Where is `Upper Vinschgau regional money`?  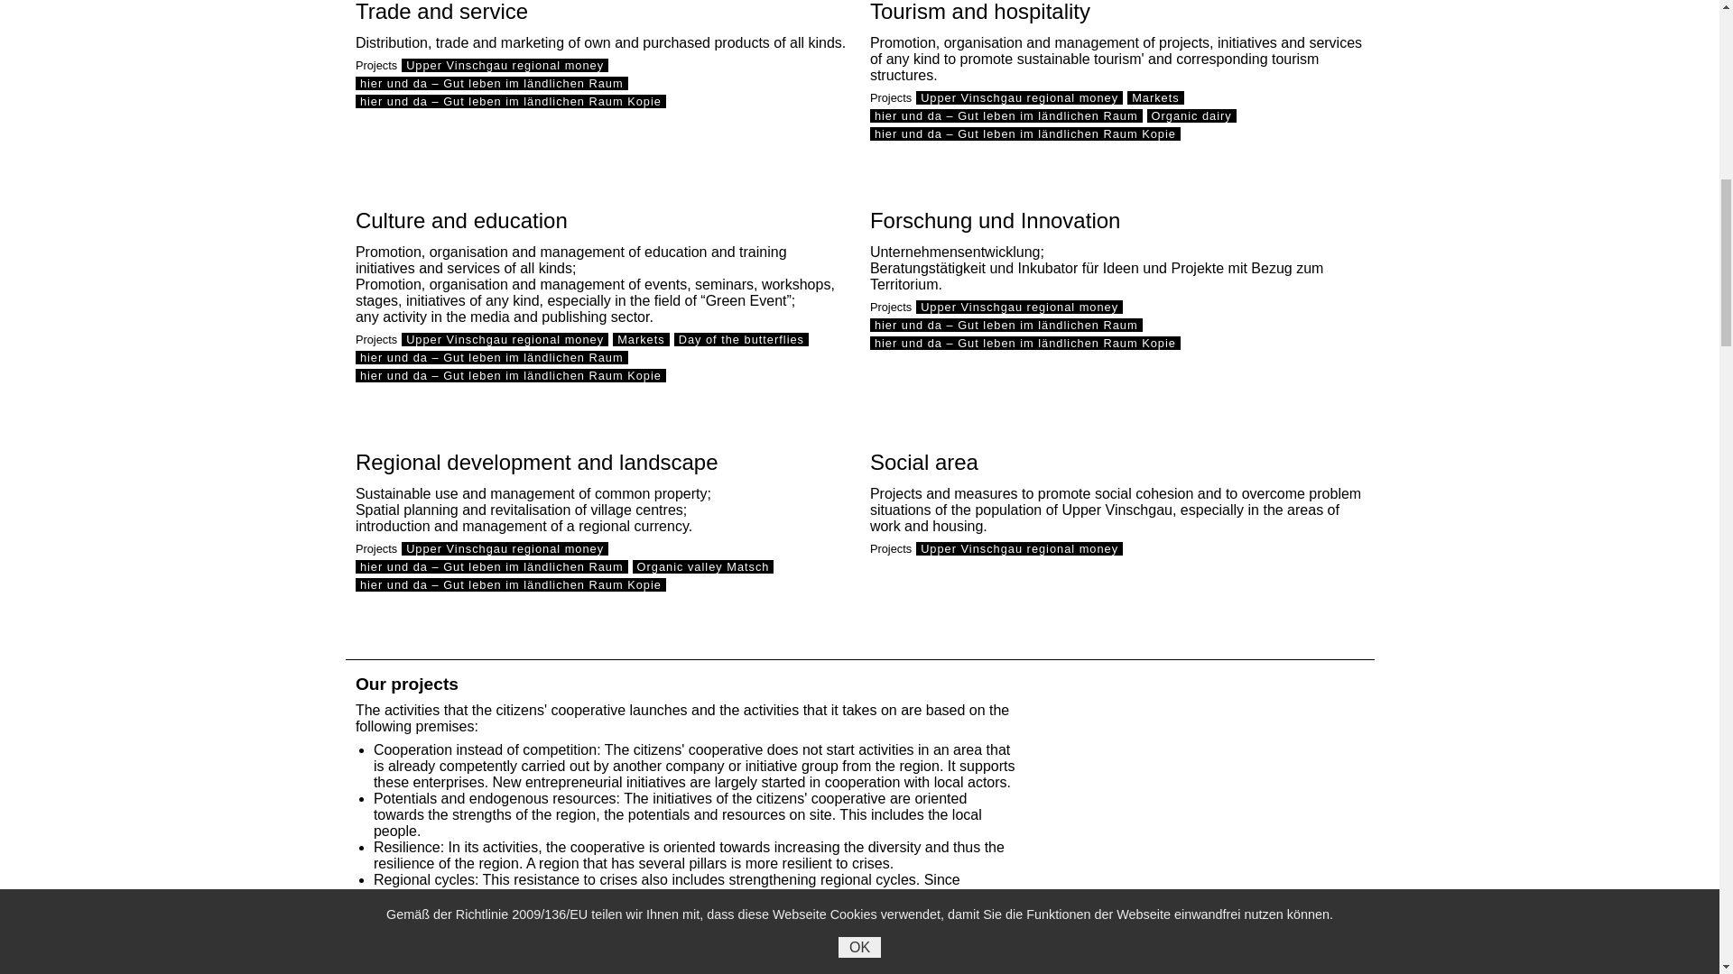 Upper Vinschgau regional money is located at coordinates (505, 65).